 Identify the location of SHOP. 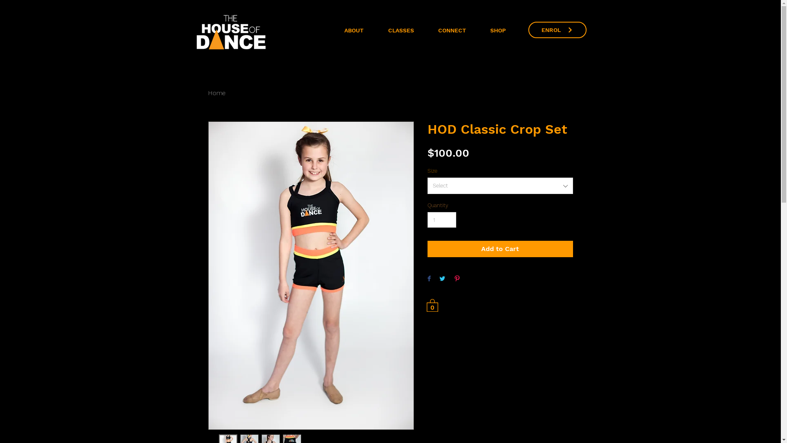
(498, 30).